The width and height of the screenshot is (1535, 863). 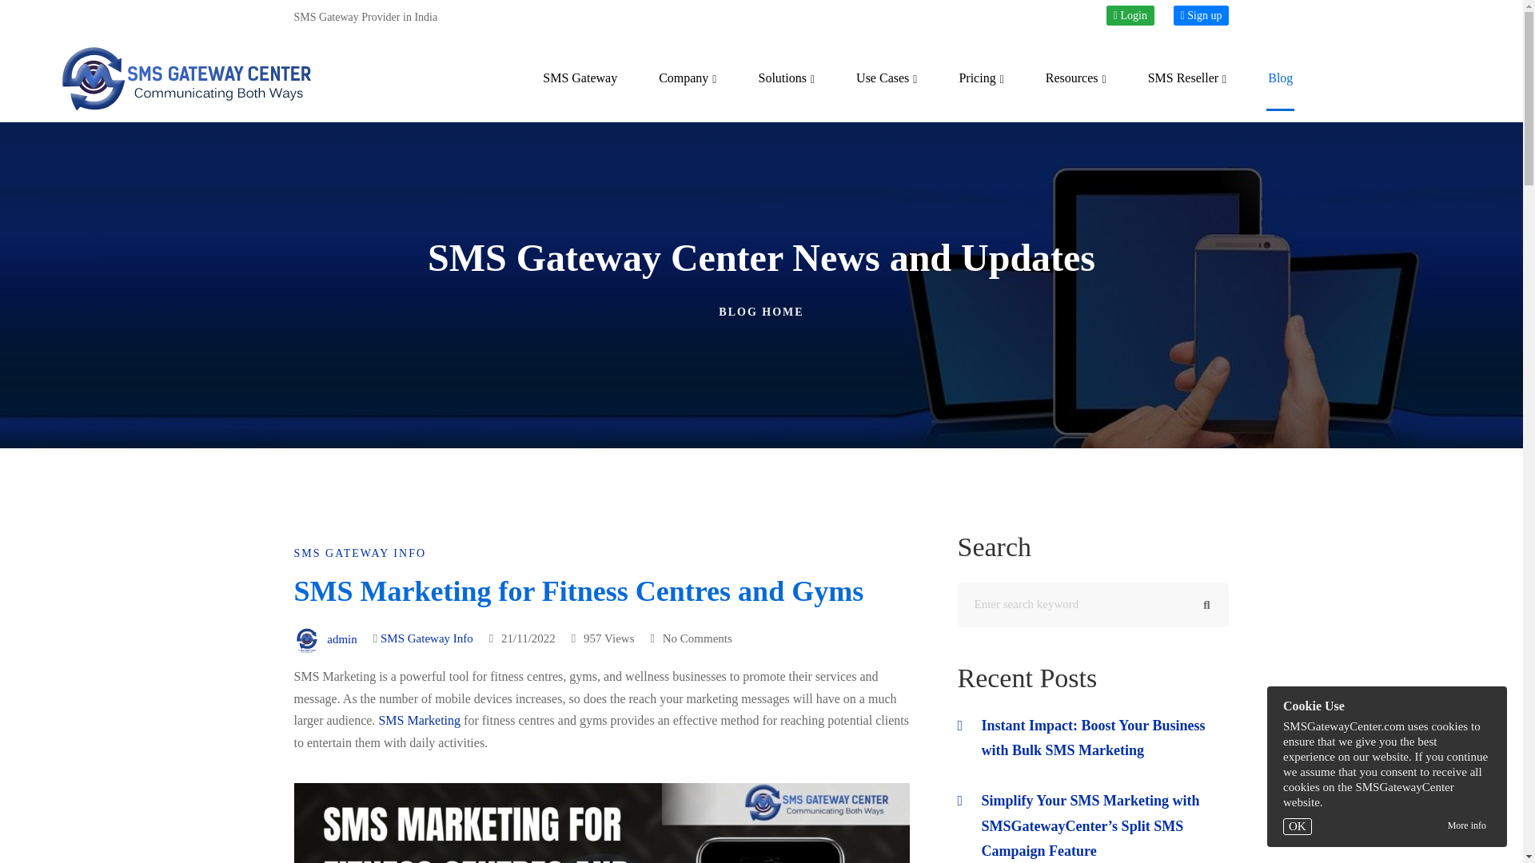 What do you see at coordinates (787, 78) in the screenshot?
I see `SMS Communication Services` at bounding box center [787, 78].